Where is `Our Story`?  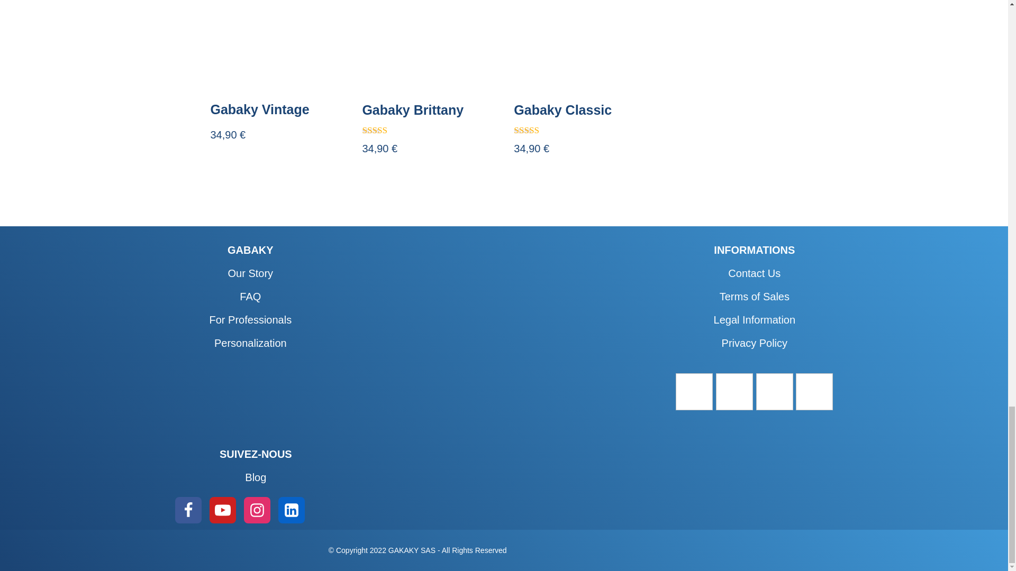 Our Story is located at coordinates (250, 273).